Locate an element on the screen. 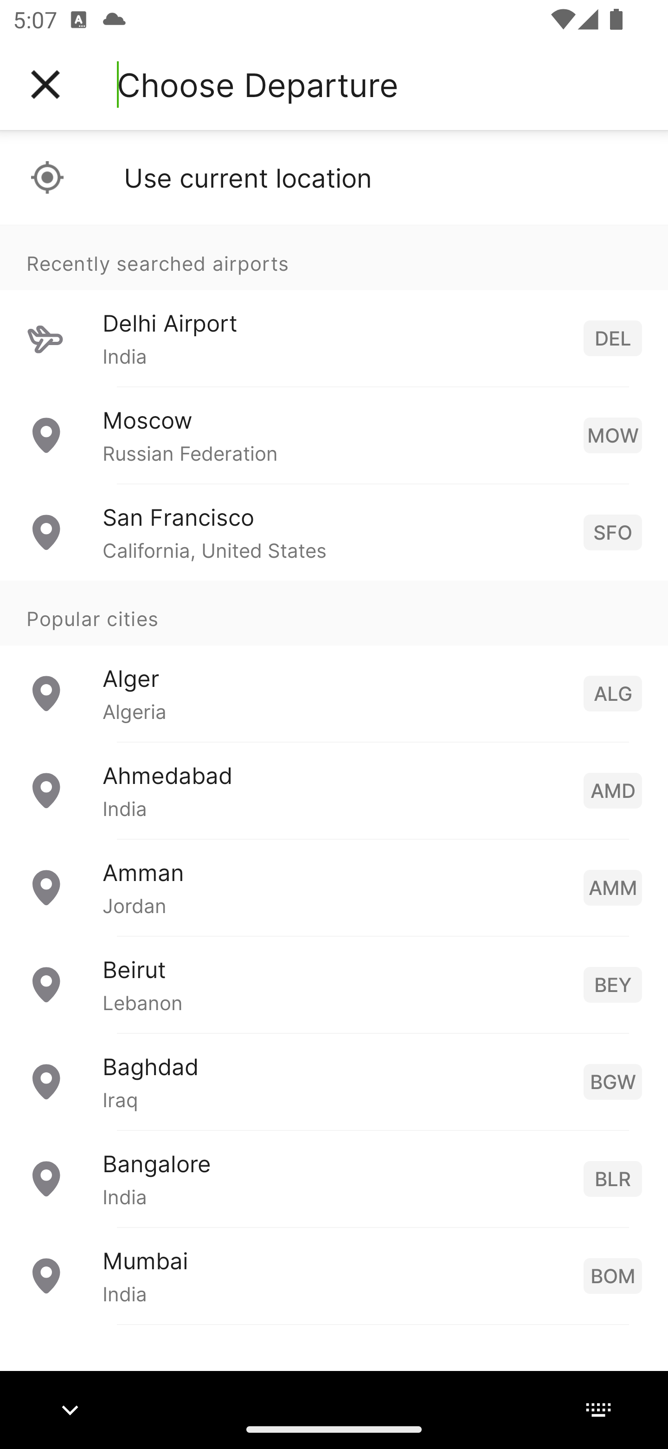 The height and width of the screenshot is (1449, 668). Ahmedabad India AMD is located at coordinates (334, 790).